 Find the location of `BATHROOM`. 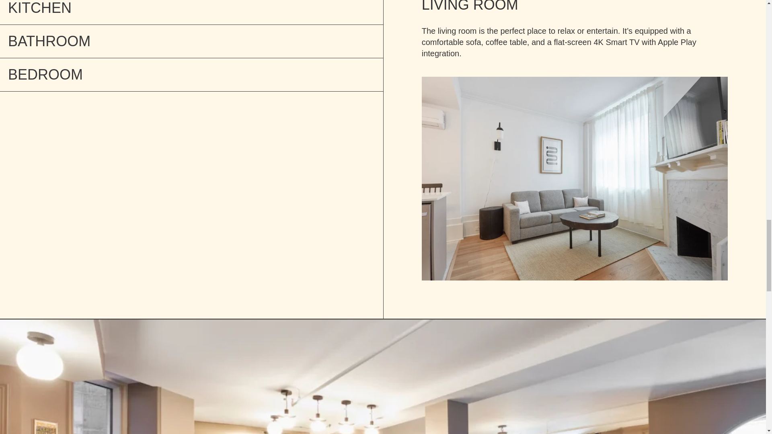

BATHROOM is located at coordinates (191, 41).